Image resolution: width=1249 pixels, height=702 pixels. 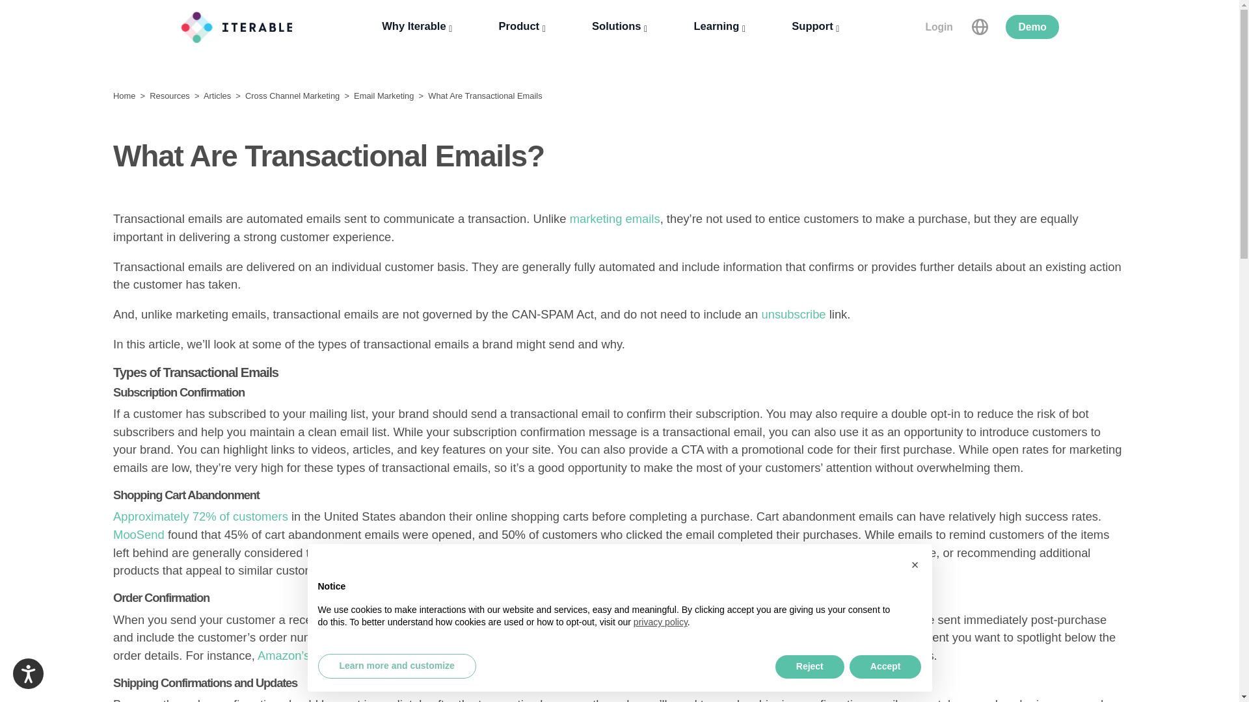 What do you see at coordinates (494, 570) in the screenshot?
I see `Opens in a new tab` at bounding box center [494, 570].